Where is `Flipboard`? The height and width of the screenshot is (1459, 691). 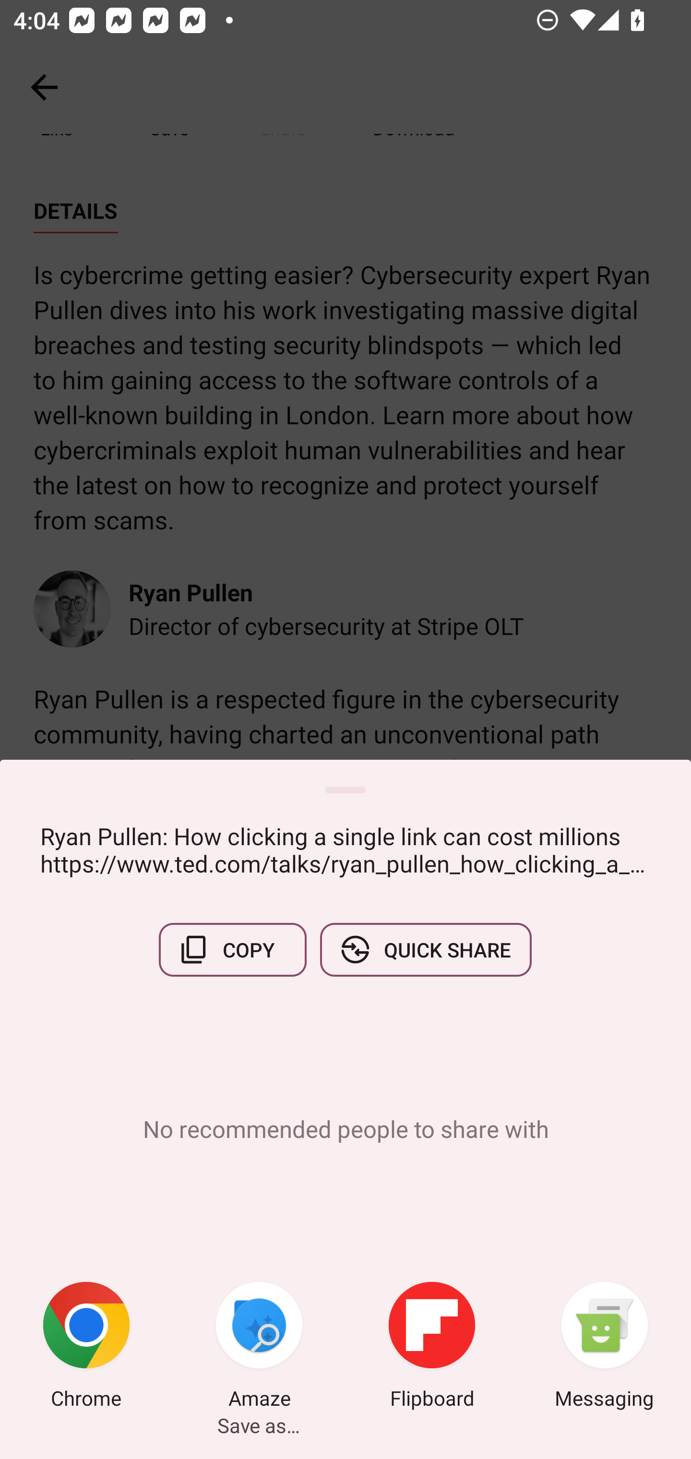
Flipboard is located at coordinates (432, 1348).